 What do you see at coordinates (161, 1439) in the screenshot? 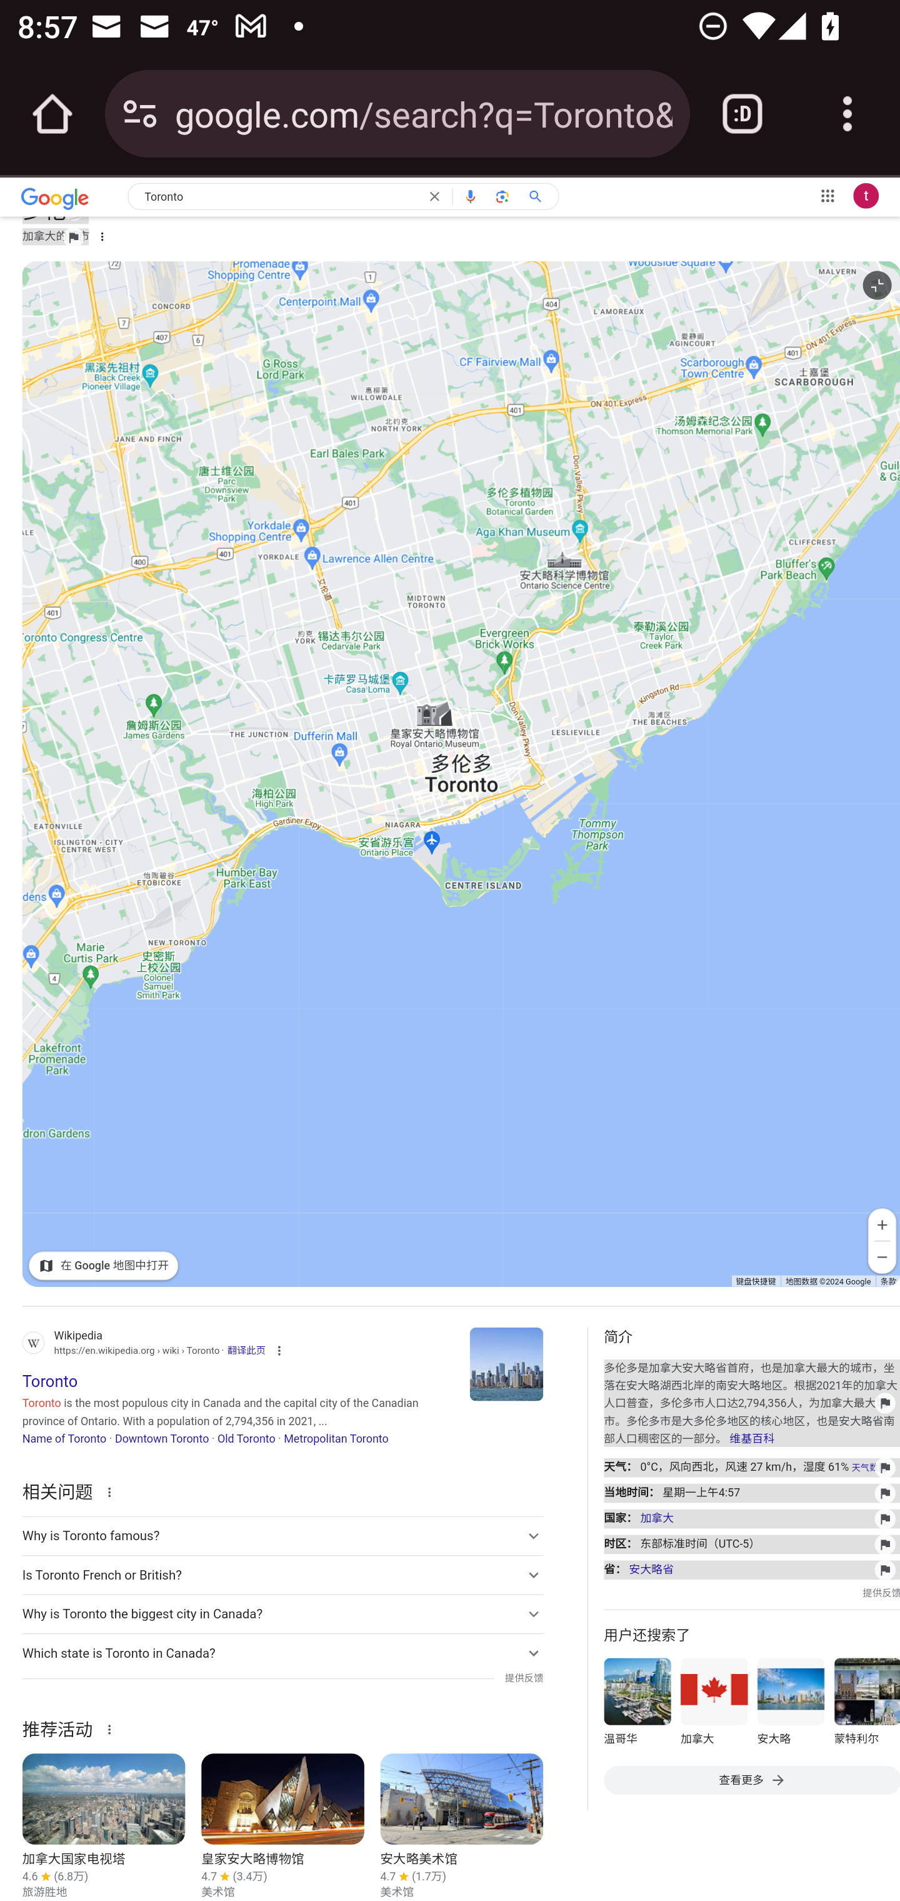
I see `Downtown Toronto` at bounding box center [161, 1439].